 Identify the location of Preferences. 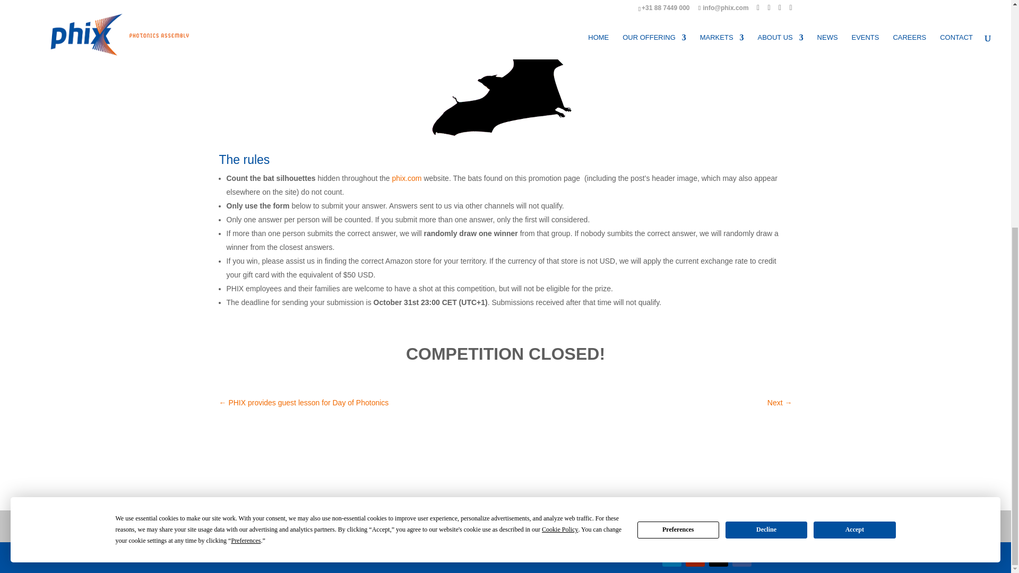
(246, 168).